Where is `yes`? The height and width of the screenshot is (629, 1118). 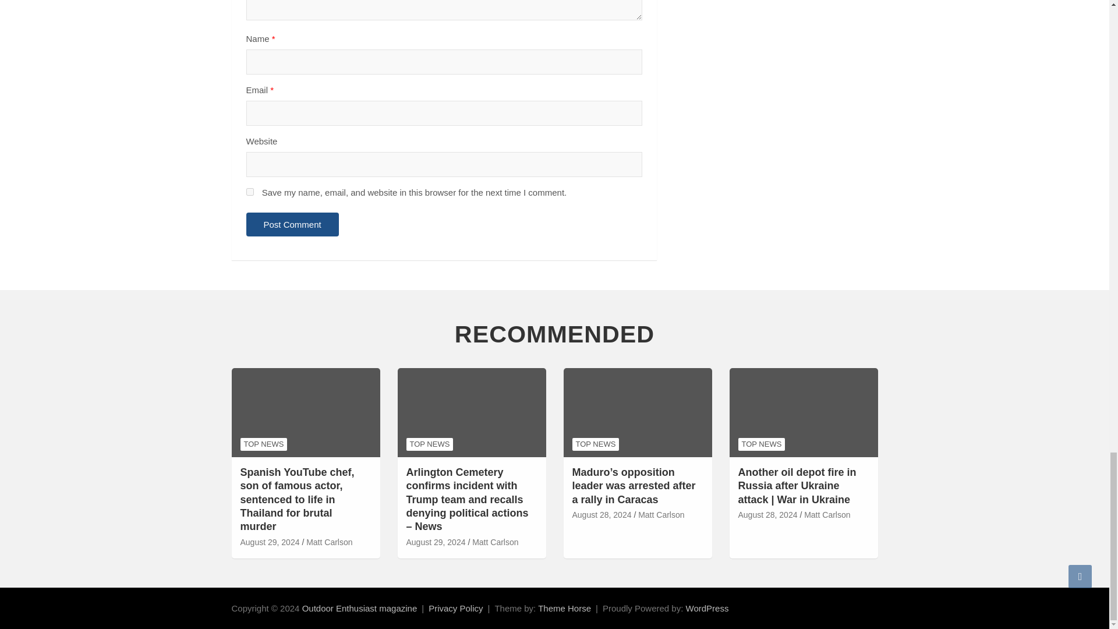 yes is located at coordinates (249, 191).